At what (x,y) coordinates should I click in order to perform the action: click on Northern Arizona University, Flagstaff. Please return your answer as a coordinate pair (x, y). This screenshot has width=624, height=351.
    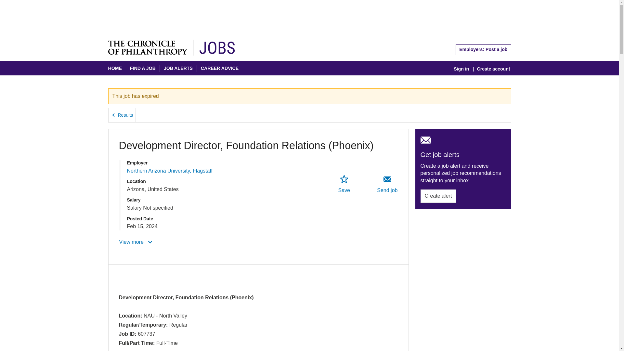
    Looking at the image, I should click on (170, 171).